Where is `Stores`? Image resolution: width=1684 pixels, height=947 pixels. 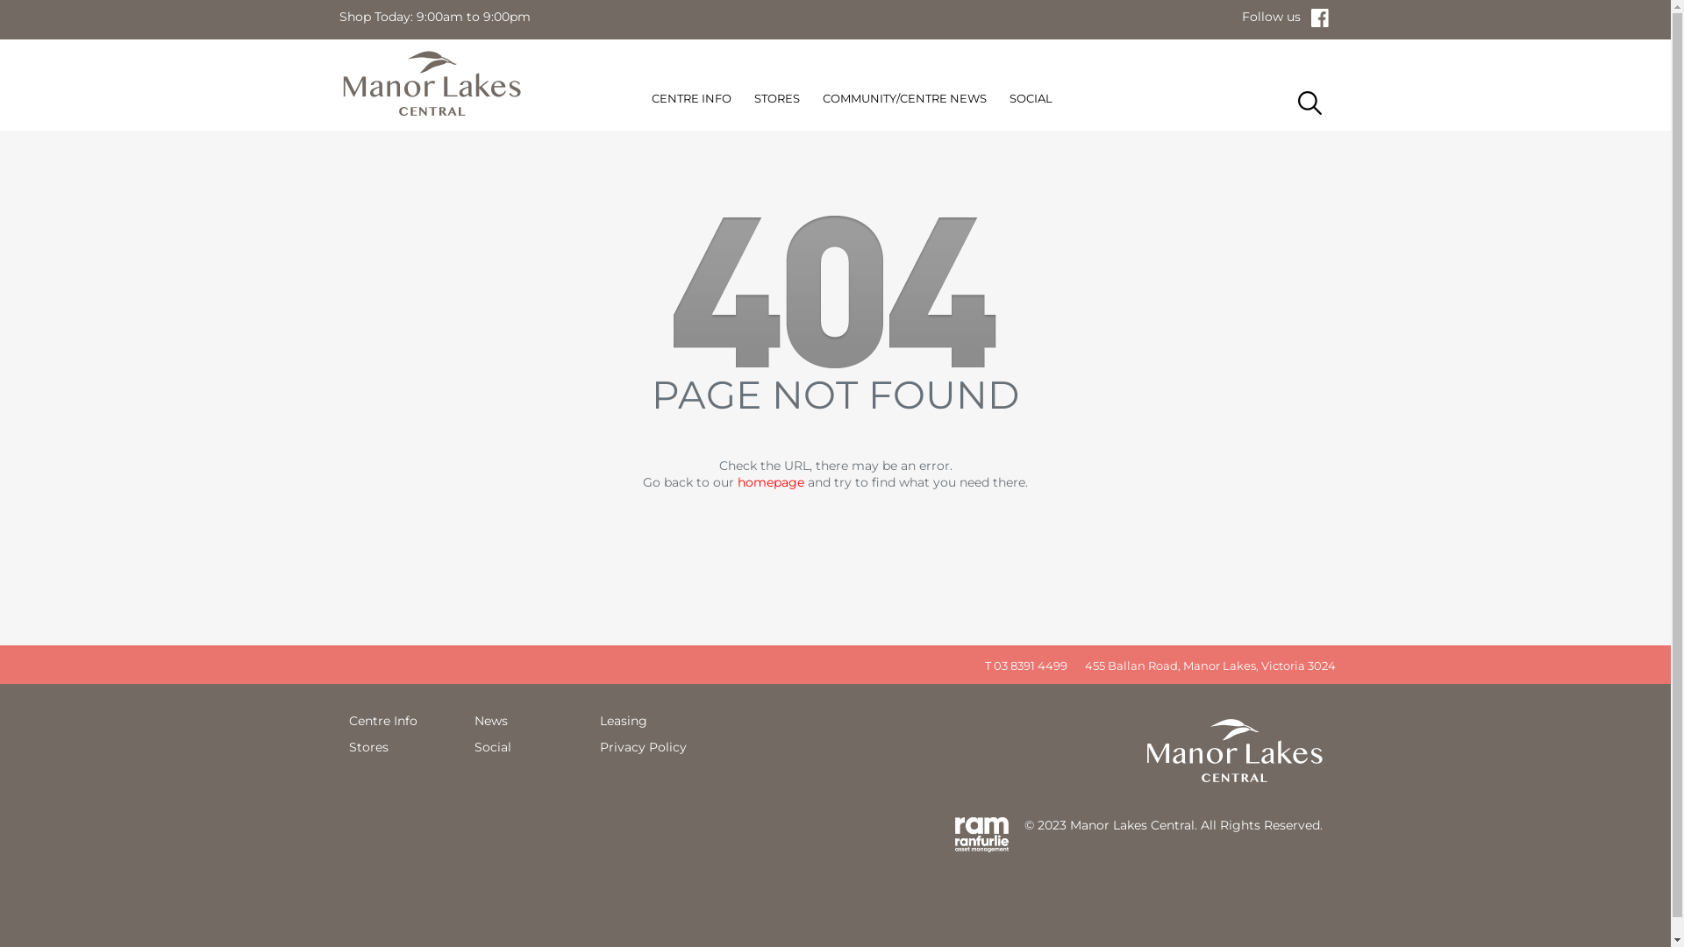 Stores is located at coordinates (368, 747).